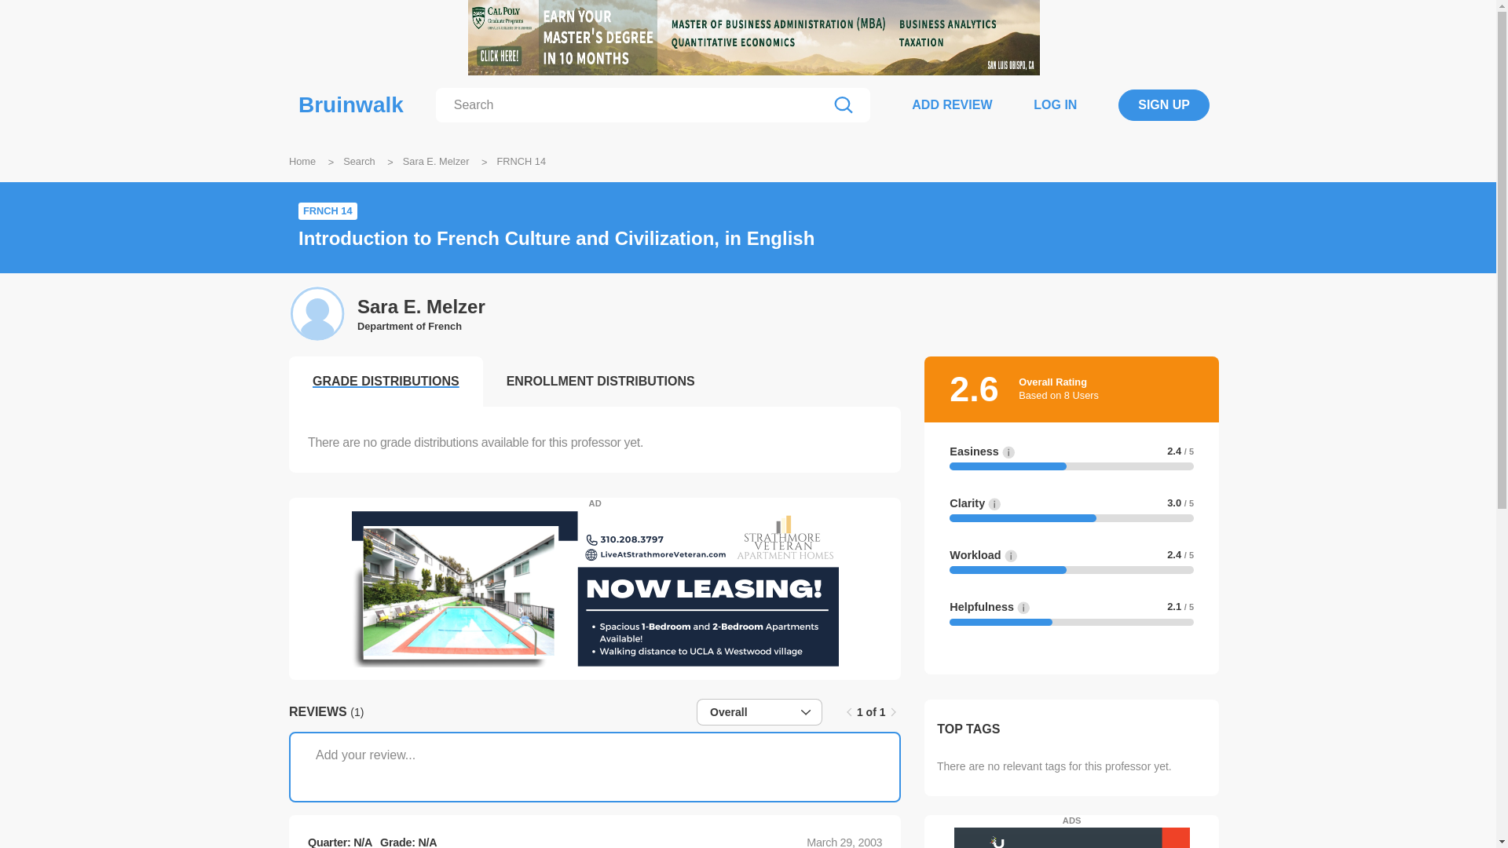 The height and width of the screenshot is (848, 1508). Describe the element at coordinates (952, 104) in the screenshot. I see `ADD REVIEW` at that location.